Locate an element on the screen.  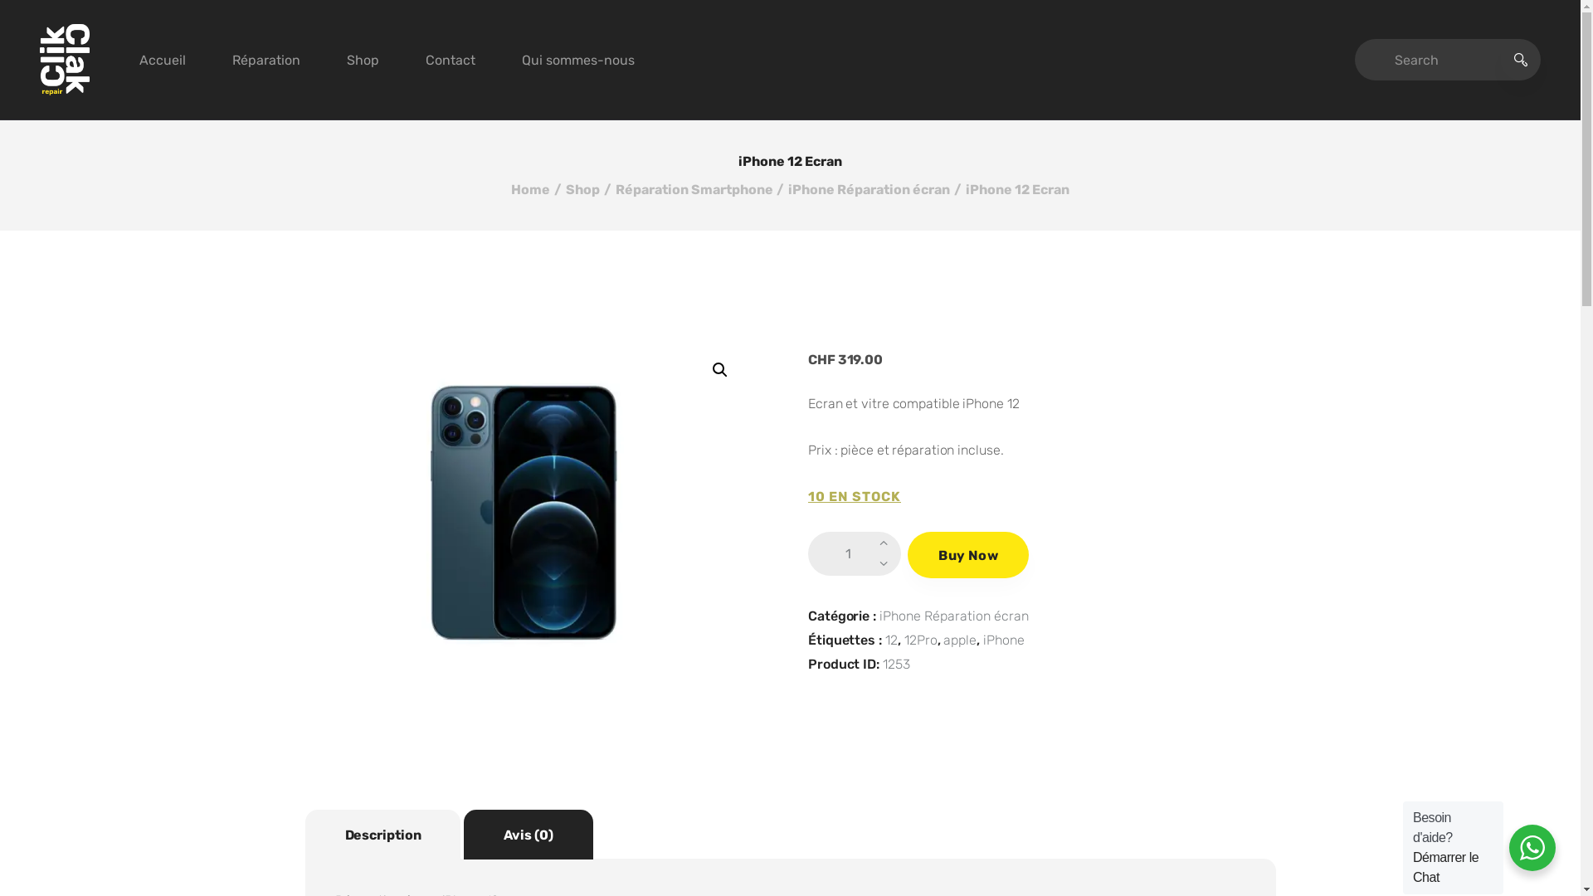
Shop is located at coordinates (582, 189).